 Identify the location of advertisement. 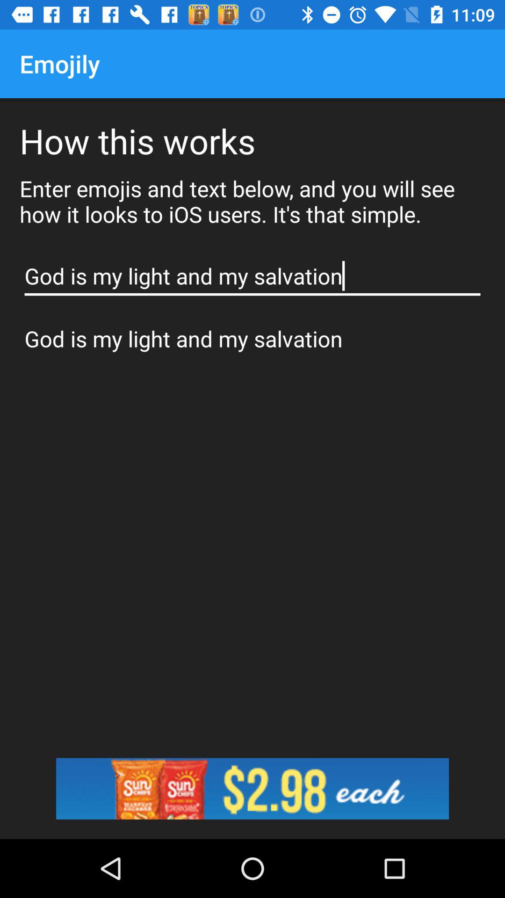
(252, 789).